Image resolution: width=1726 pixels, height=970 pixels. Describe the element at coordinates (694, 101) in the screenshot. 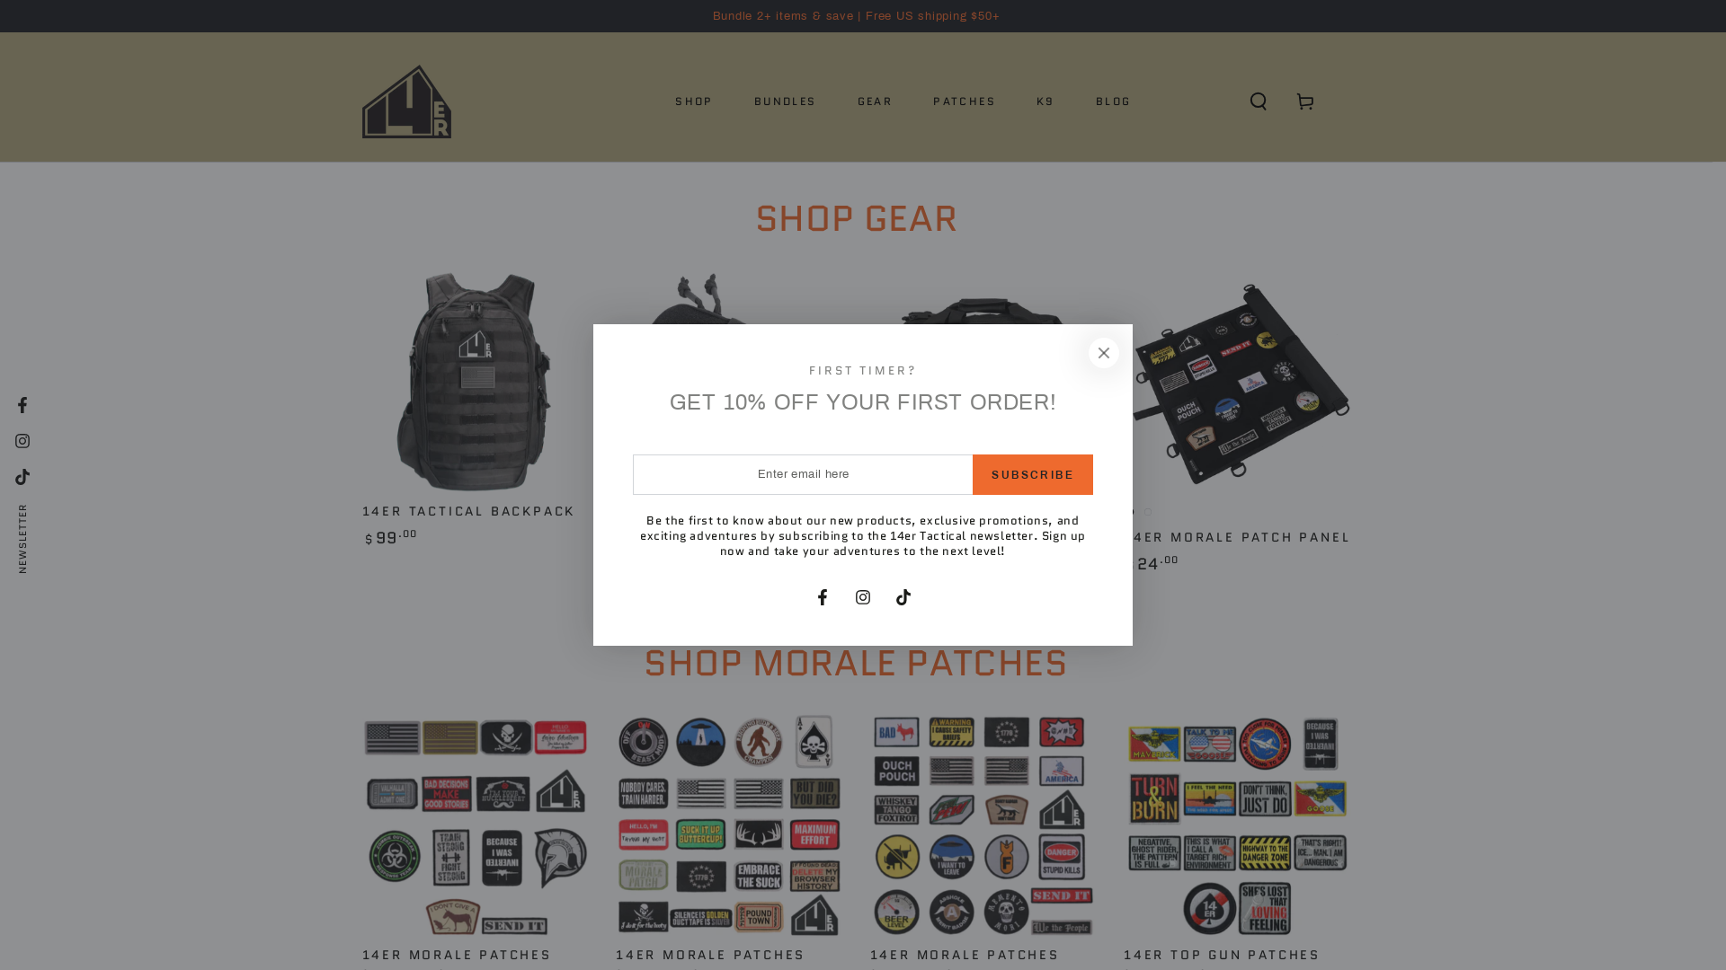

I see `SHOP` at that location.